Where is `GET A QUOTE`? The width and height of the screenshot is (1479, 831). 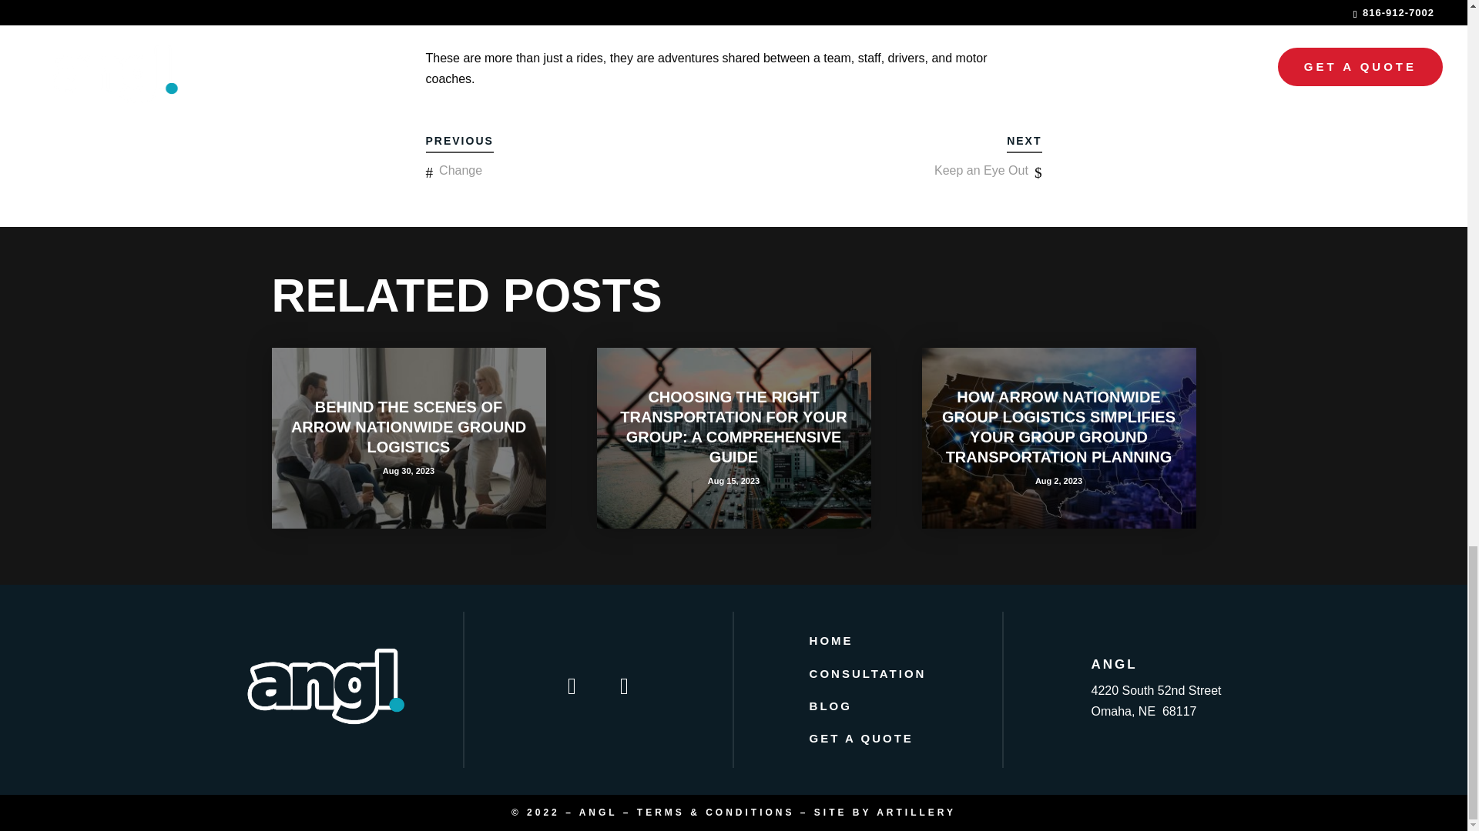
GET A QUOTE is located at coordinates (861, 738).